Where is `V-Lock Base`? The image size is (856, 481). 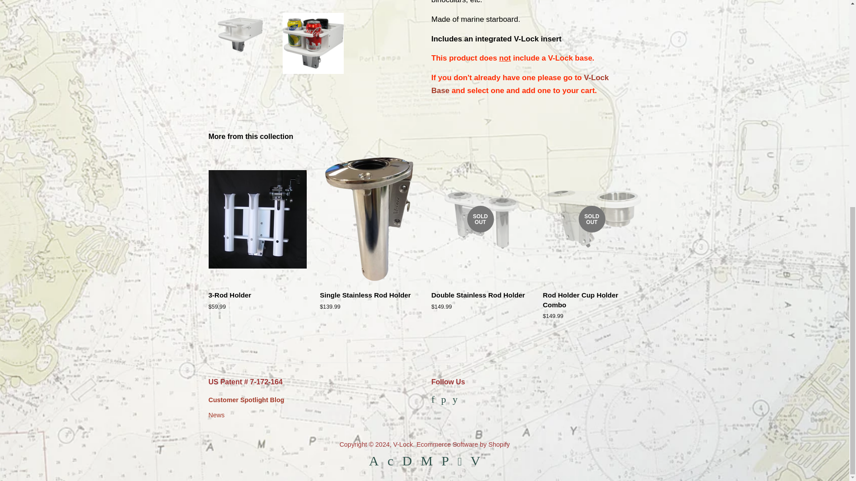
V-Lock Base is located at coordinates (520, 84).